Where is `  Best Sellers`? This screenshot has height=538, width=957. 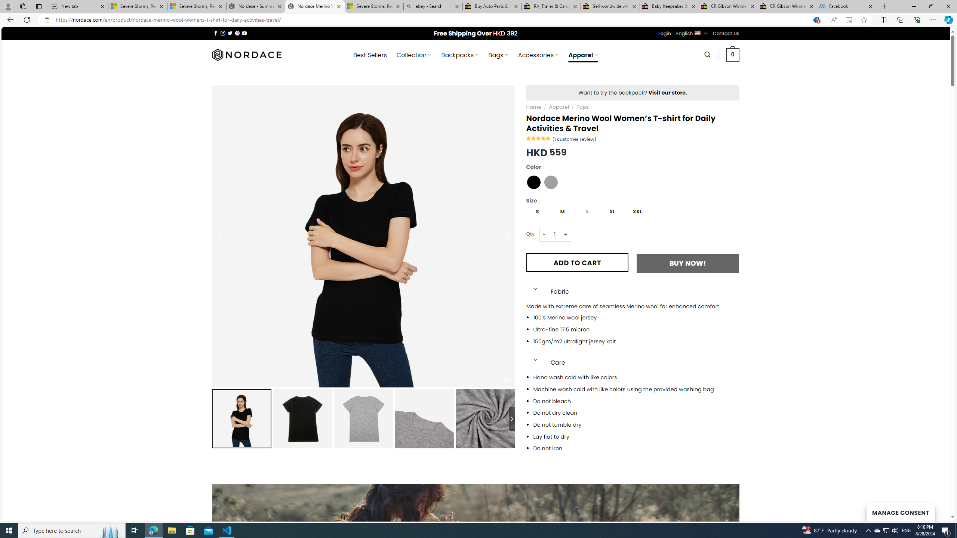   Best Sellers is located at coordinates (370, 55).